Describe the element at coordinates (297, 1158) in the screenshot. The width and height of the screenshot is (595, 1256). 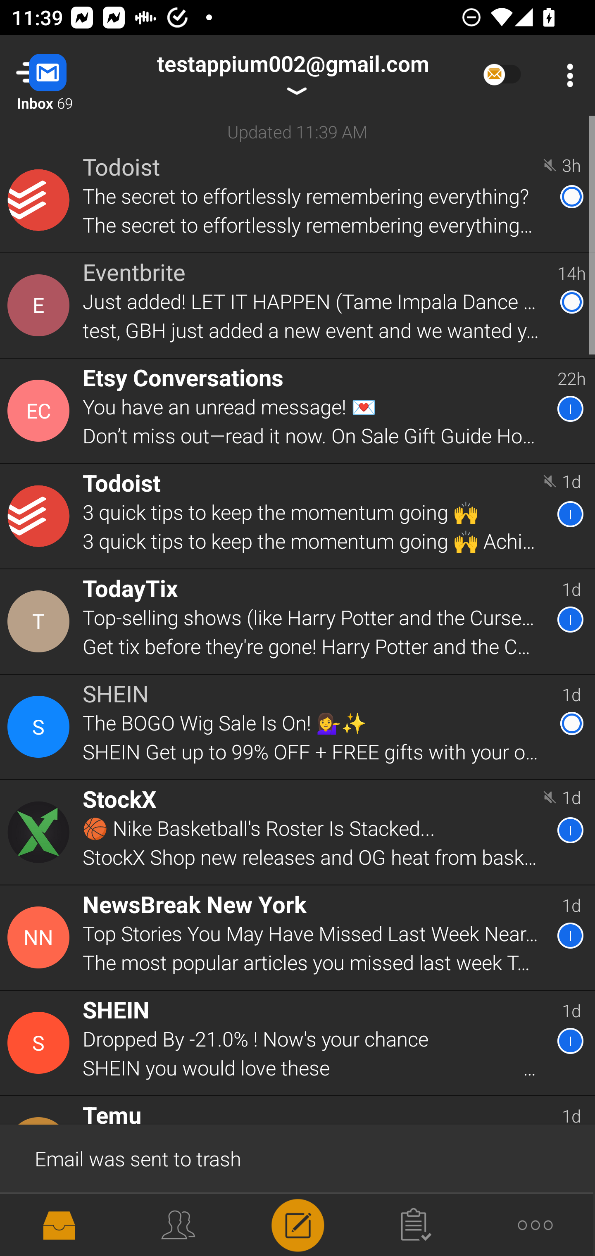
I see `Email was sent to trash` at that location.